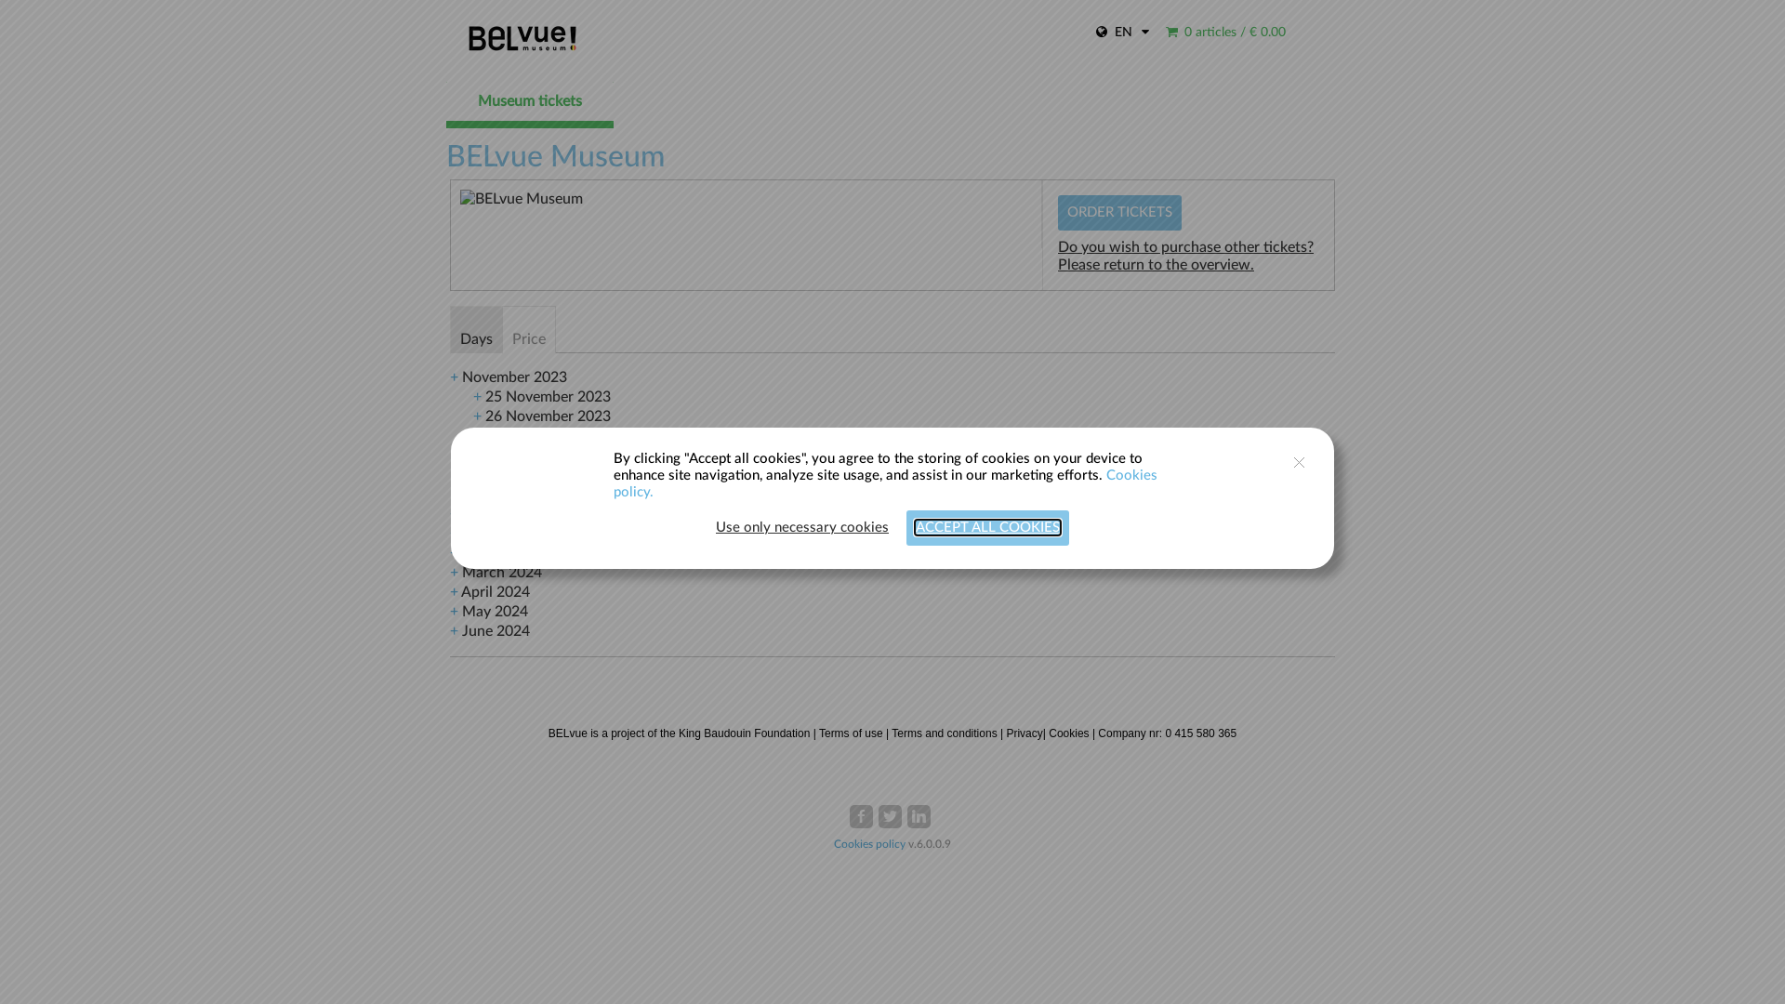 The width and height of the screenshot is (1785, 1004). Describe the element at coordinates (454, 612) in the screenshot. I see `+` at that location.